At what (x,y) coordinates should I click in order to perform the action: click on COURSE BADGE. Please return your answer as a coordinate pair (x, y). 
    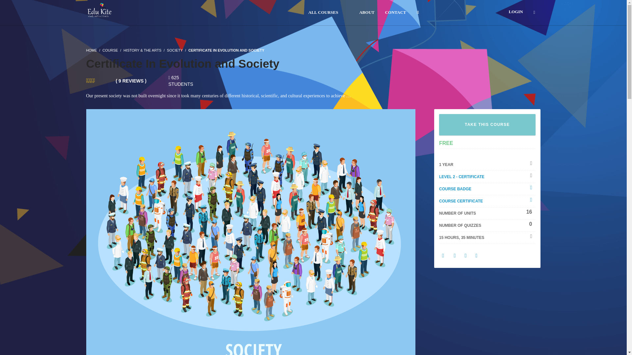
    Looking at the image, I should click on (455, 189).